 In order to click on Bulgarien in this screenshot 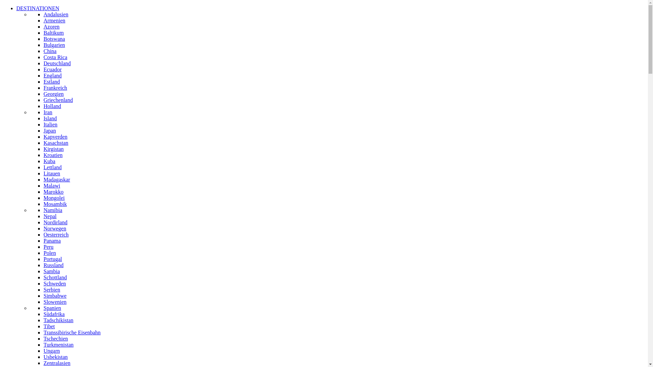, I will do `click(54, 45)`.